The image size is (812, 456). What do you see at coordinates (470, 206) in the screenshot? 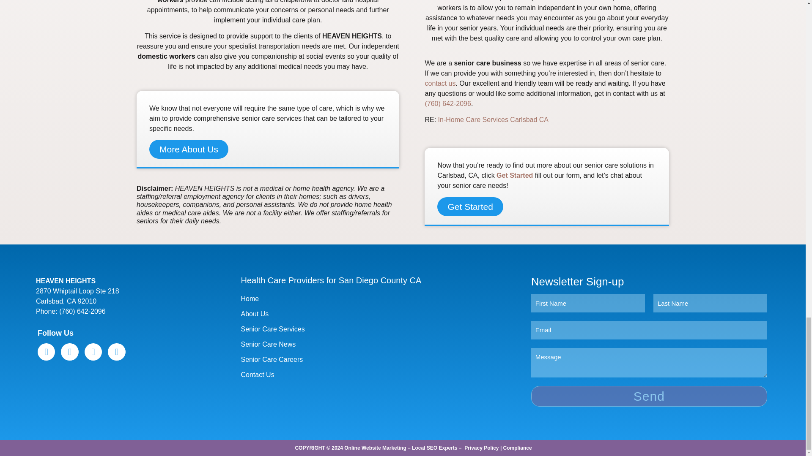
I see `Get Started` at bounding box center [470, 206].